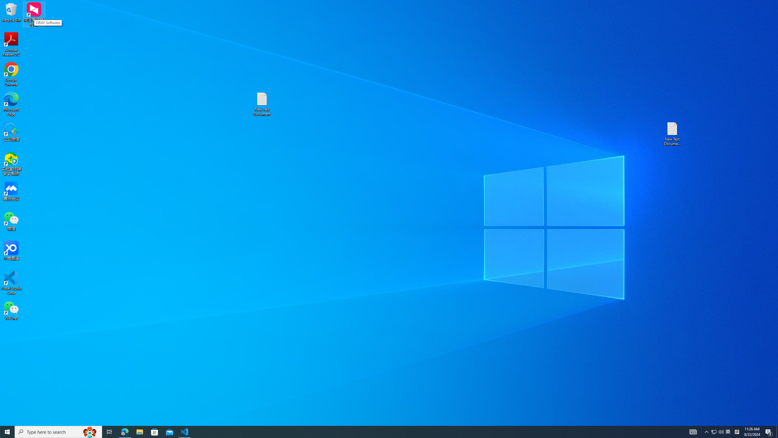  What do you see at coordinates (139, 432) in the screenshot?
I see `Microsoft Store` at bounding box center [139, 432].